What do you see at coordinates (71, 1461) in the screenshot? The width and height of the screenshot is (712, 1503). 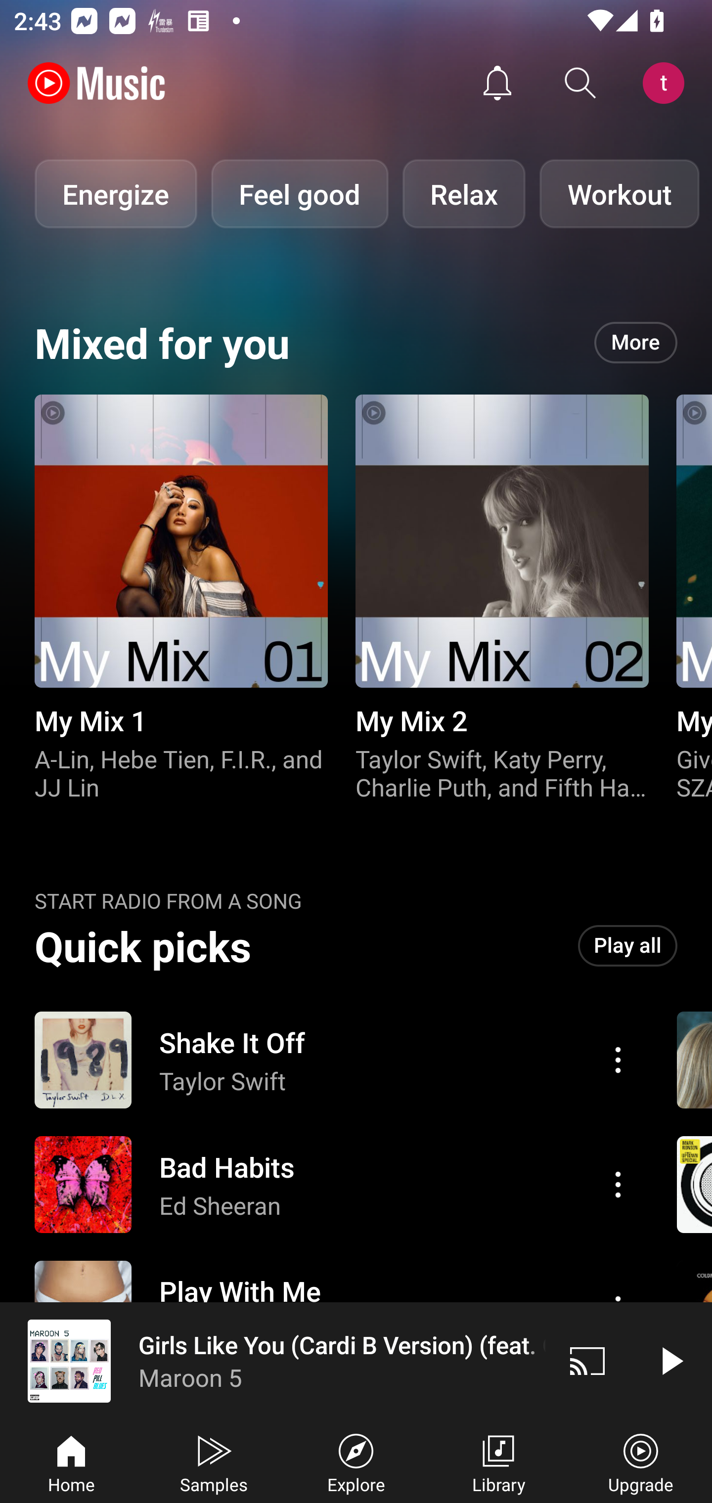 I see `Home` at bounding box center [71, 1461].